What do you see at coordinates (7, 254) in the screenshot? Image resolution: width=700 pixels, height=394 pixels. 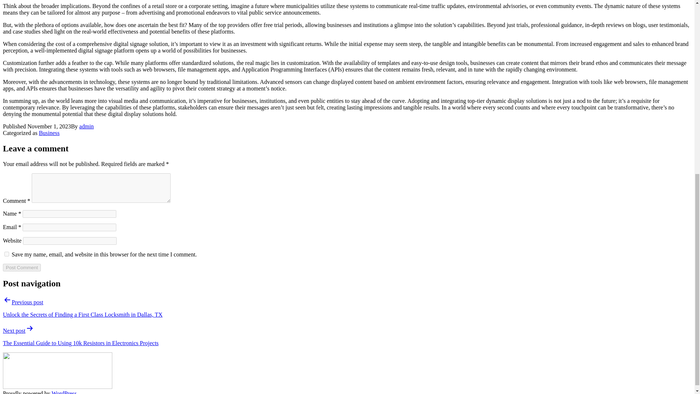 I see `yes` at bounding box center [7, 254].